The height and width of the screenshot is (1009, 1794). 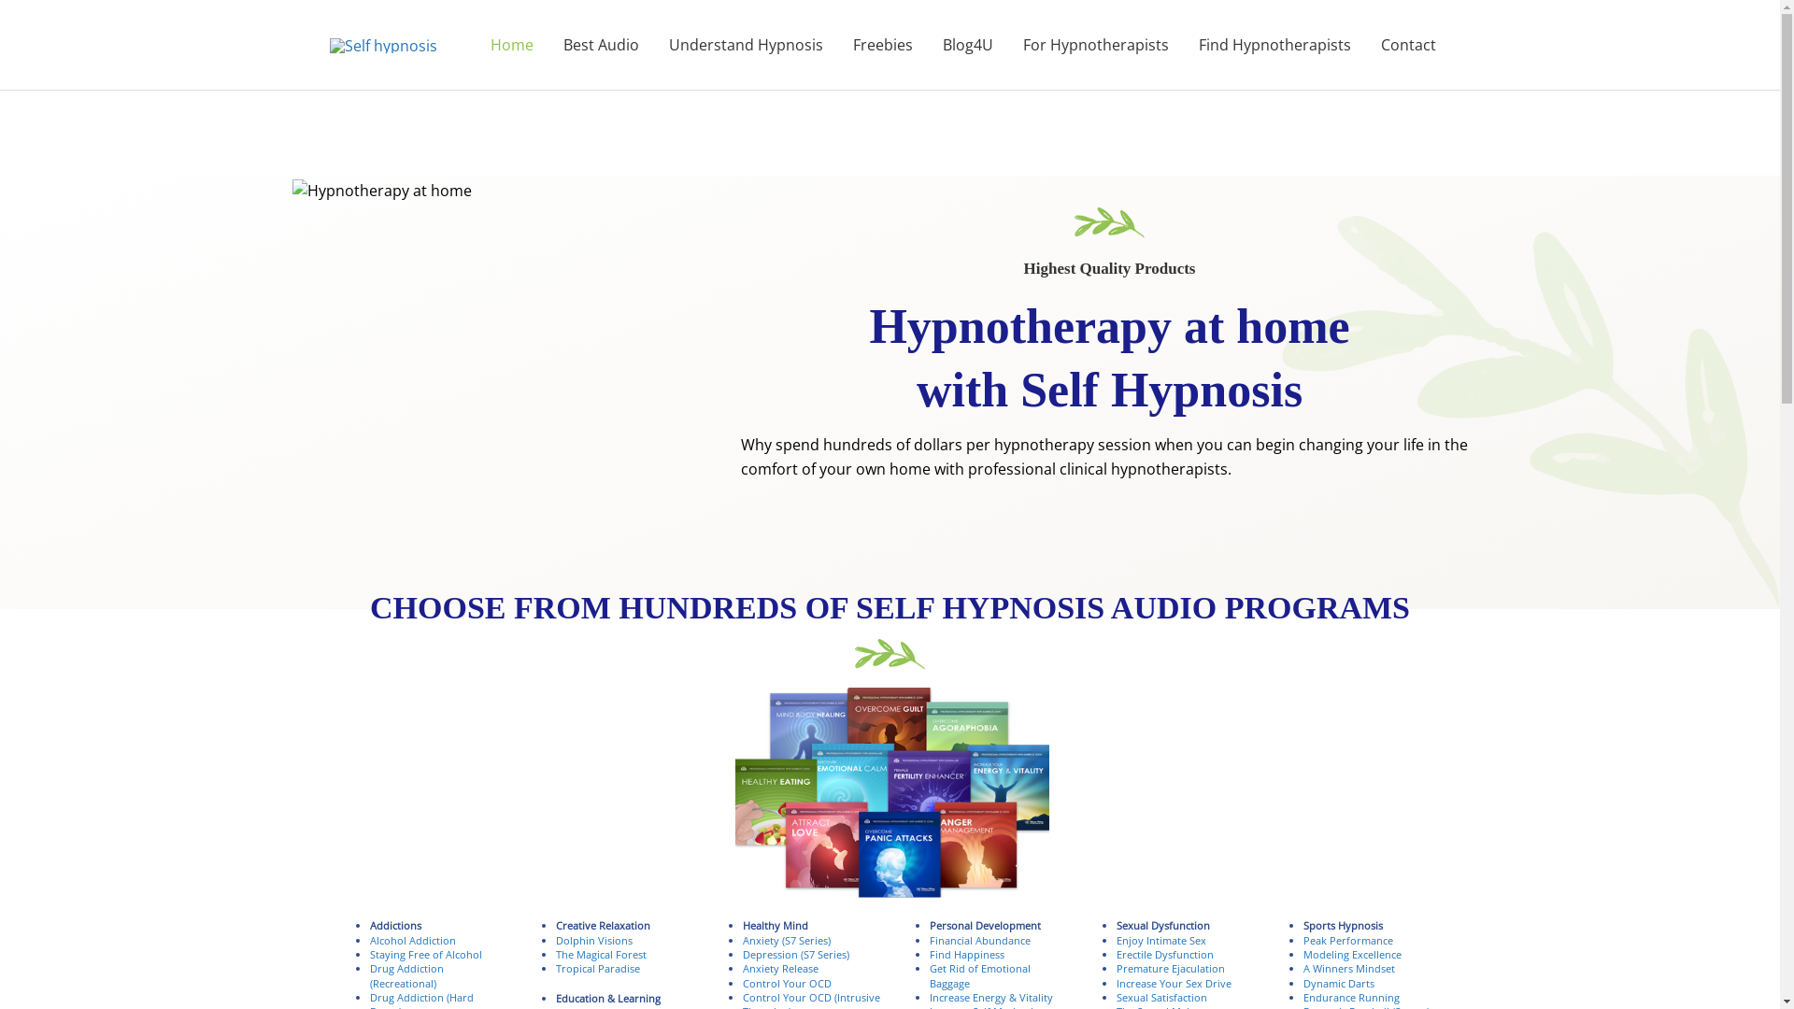 I want to click on Anxiety Release, so click(x=781, y=968).